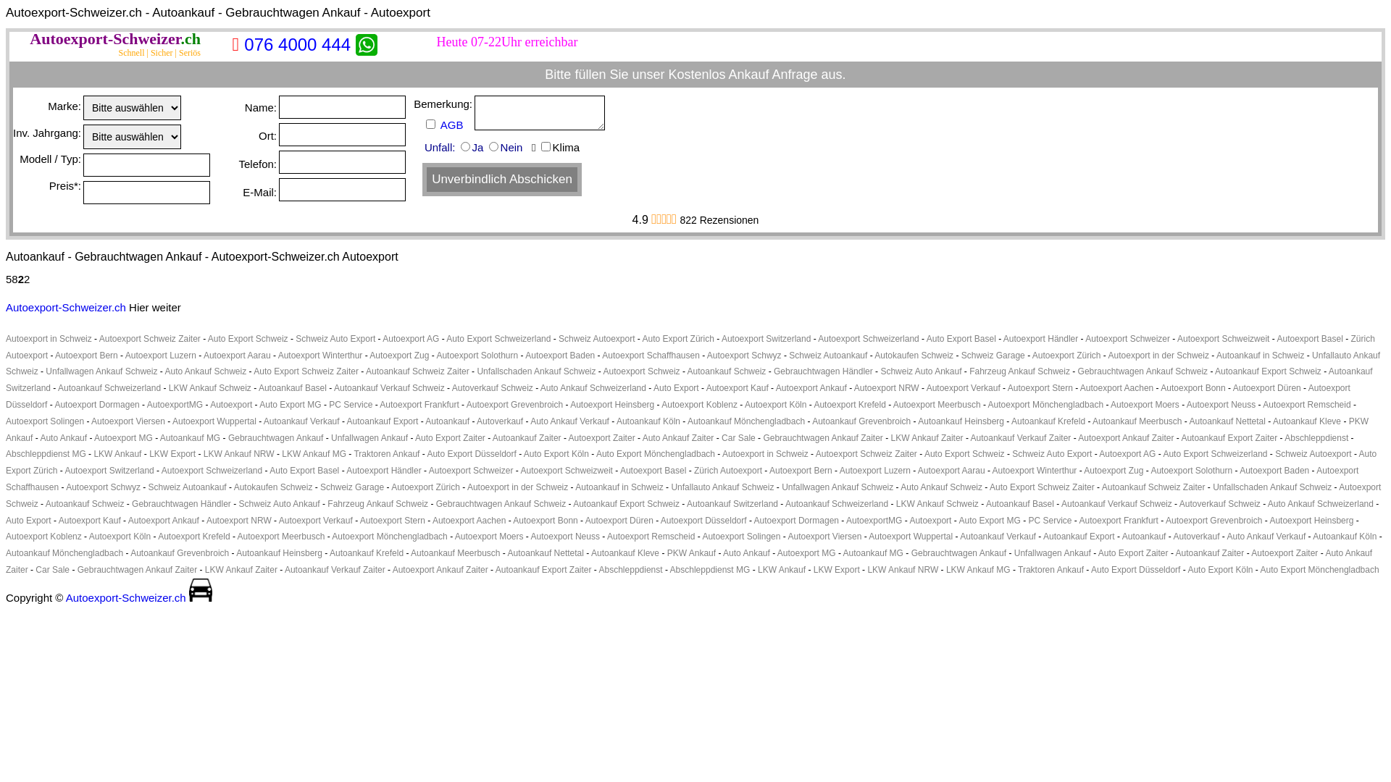 This screenshot has height=782, width=1391. Describe the element at coordinates (693, 495) in the screenshot. I see `Autoexport Schweiz` at that location.